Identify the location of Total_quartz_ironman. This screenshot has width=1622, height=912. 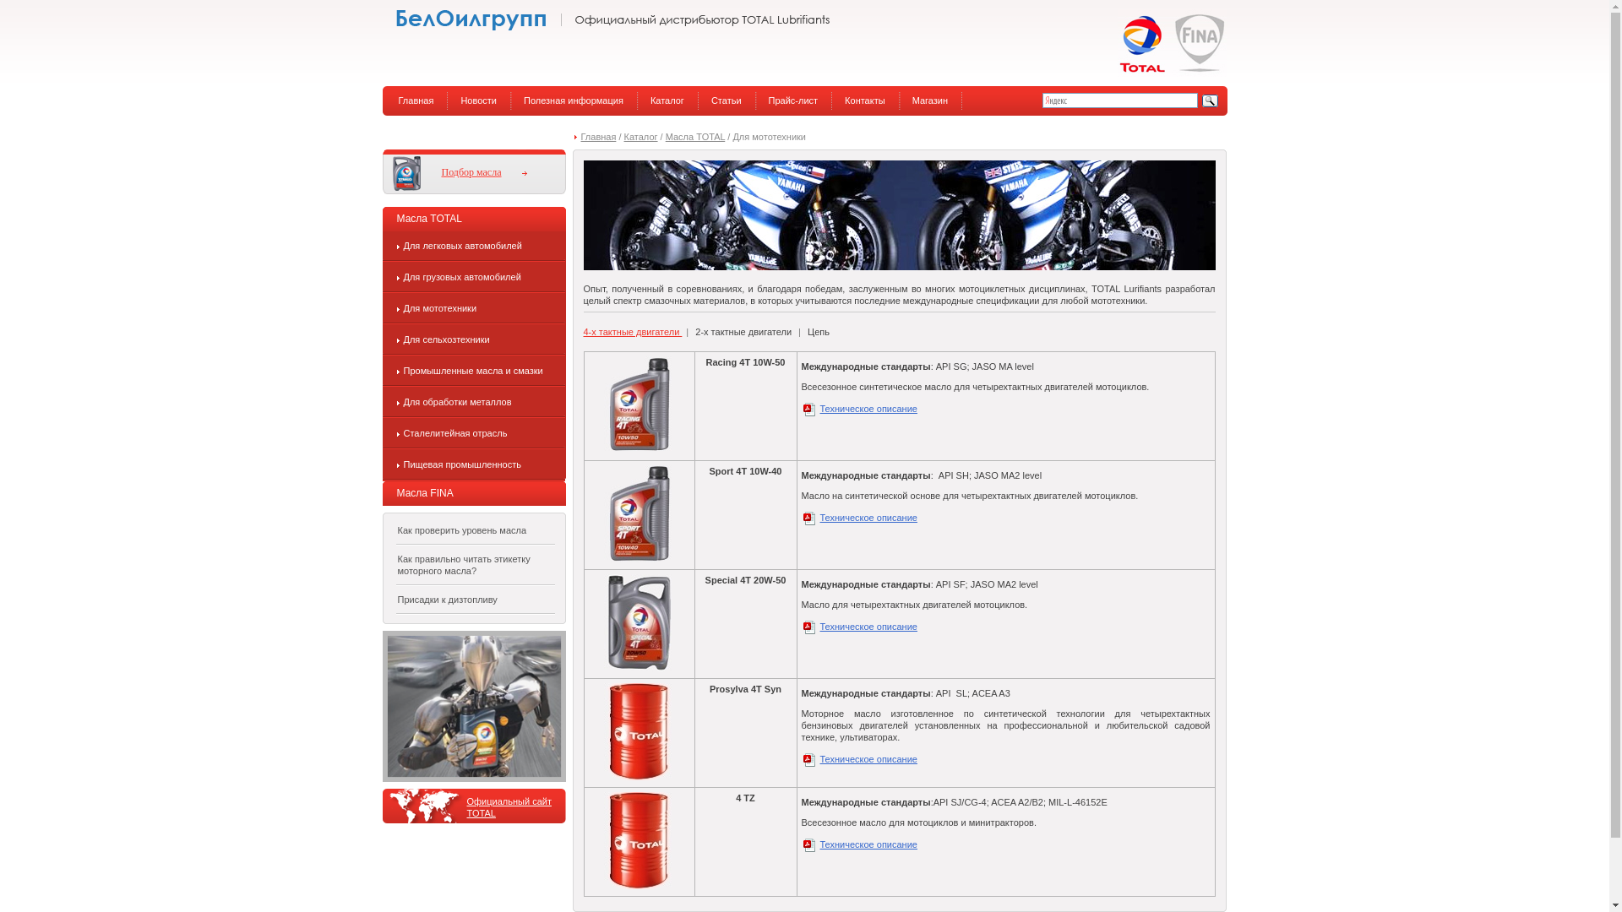
(474, 706).